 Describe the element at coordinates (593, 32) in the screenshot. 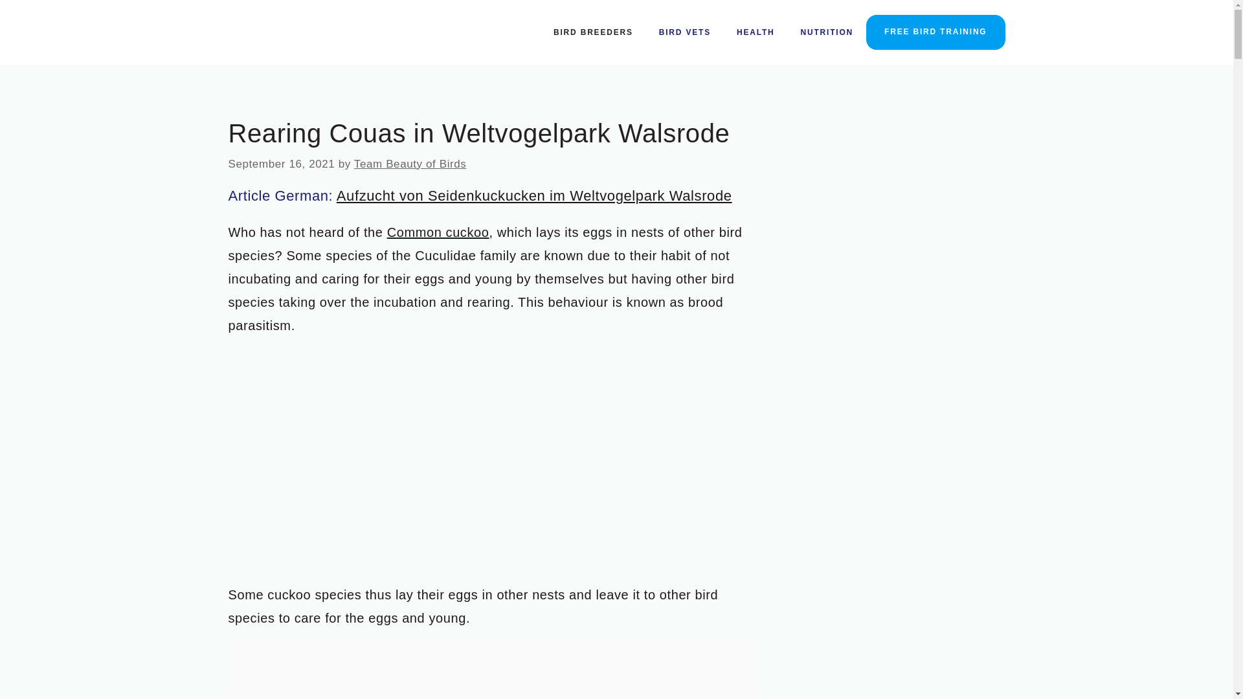

I see `BIRD BREEDERS` at that location.